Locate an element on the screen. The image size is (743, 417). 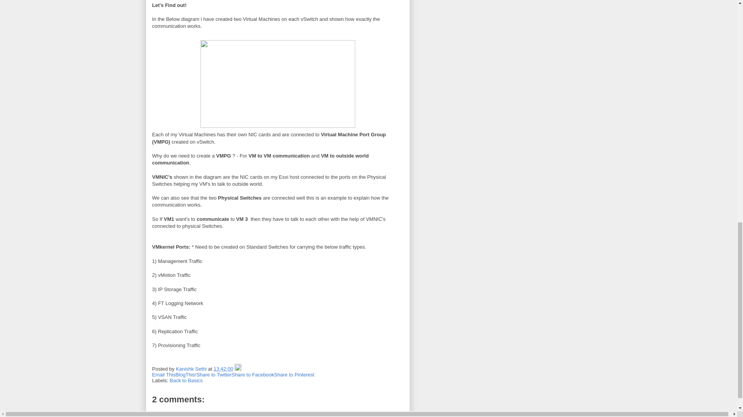
Share to Facebook is located at coordinates (252, 375).